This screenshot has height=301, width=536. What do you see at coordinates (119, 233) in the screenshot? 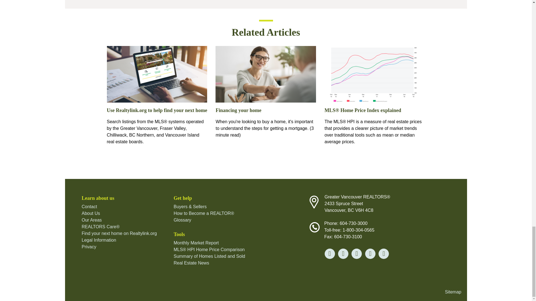
I see `Find your next home on Realtylink.org` at bounding box center [119, 233].